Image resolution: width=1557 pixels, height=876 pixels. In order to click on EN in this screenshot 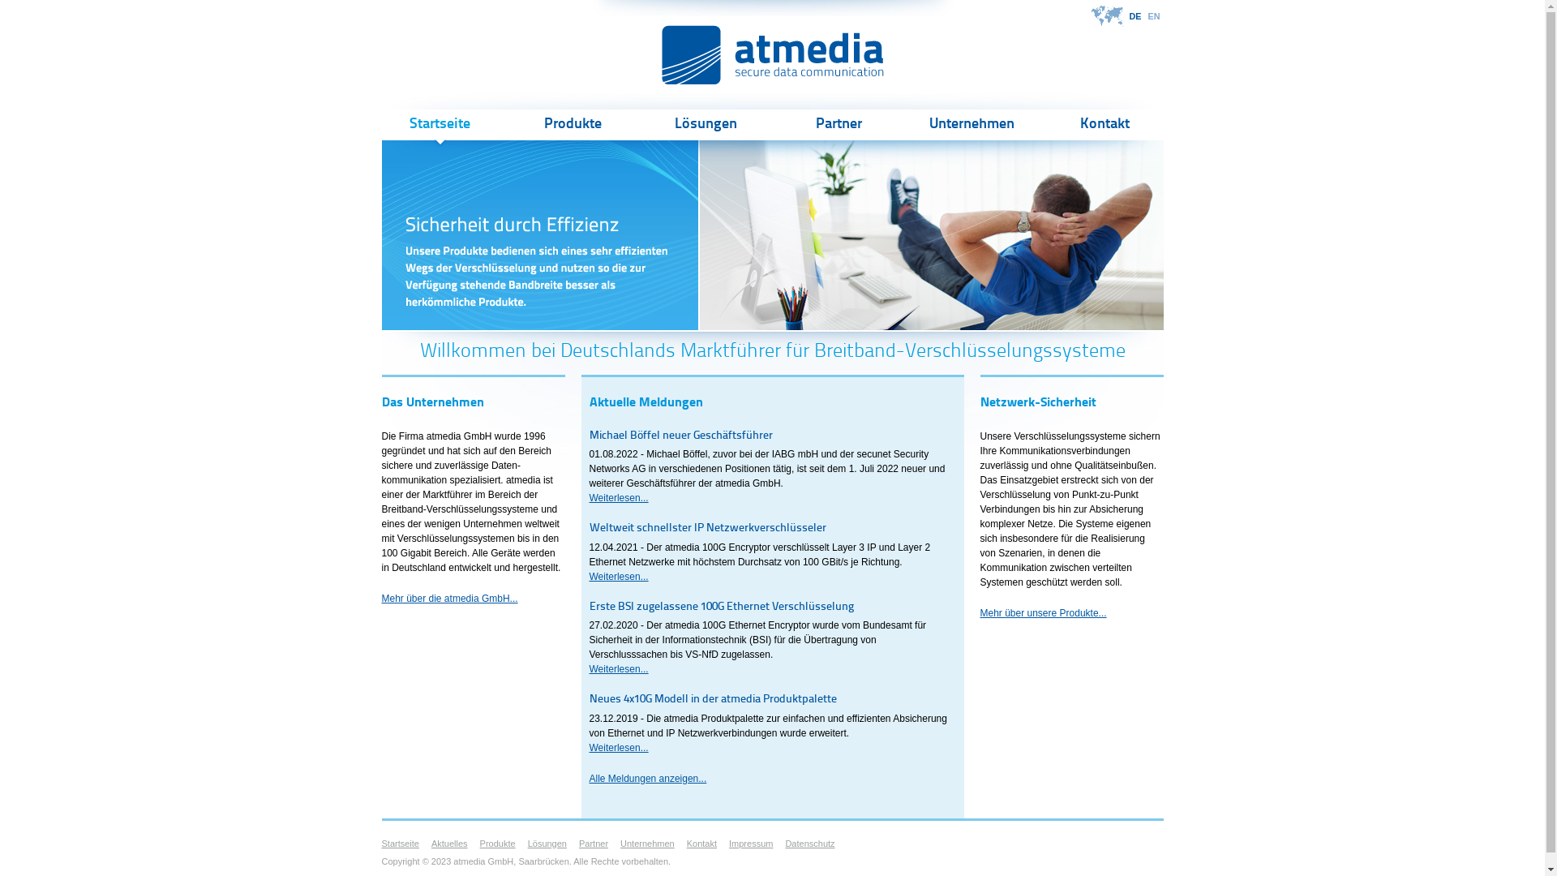, I will do `click(1155, 16)`.